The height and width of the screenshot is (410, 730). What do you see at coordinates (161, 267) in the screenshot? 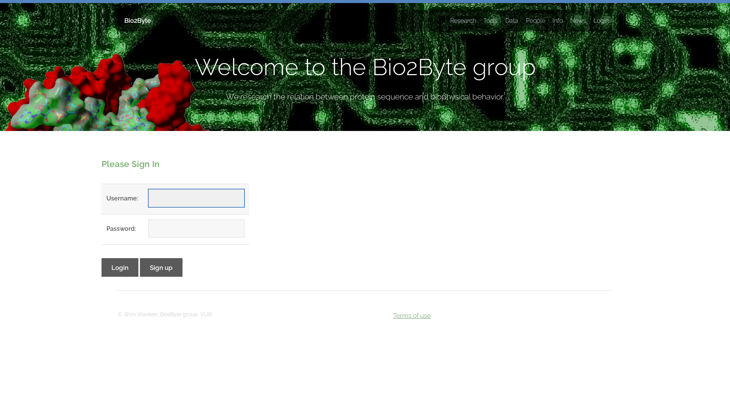
I see `Sign up` at bounding box center [161, 267].